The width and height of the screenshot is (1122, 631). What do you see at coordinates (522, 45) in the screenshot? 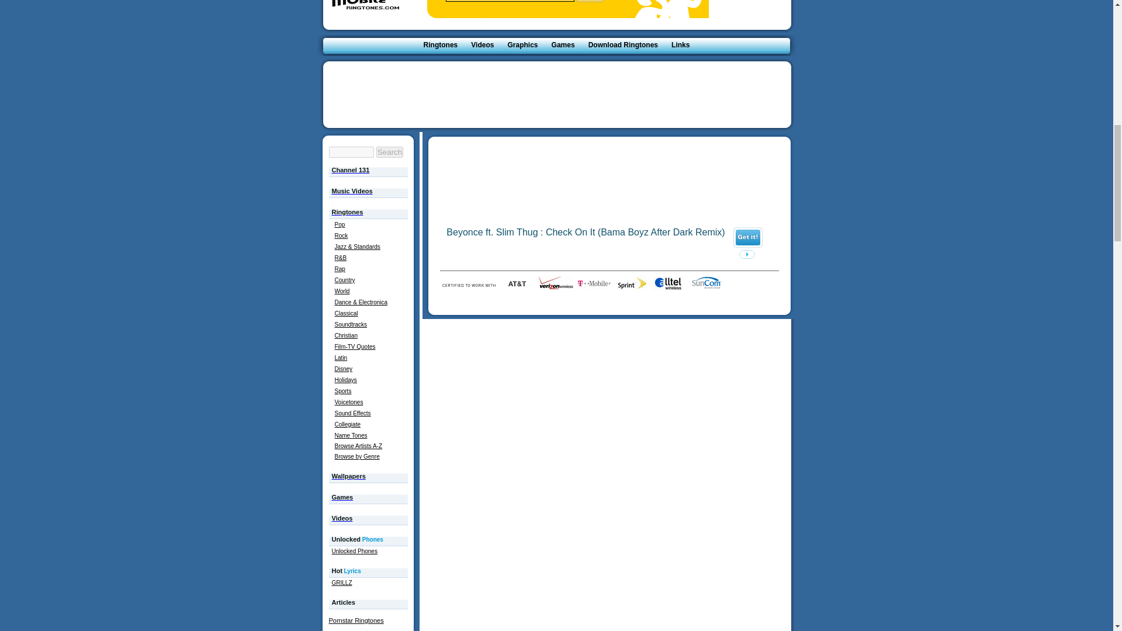
I see `Graphics` at bounding box center [522, 45].